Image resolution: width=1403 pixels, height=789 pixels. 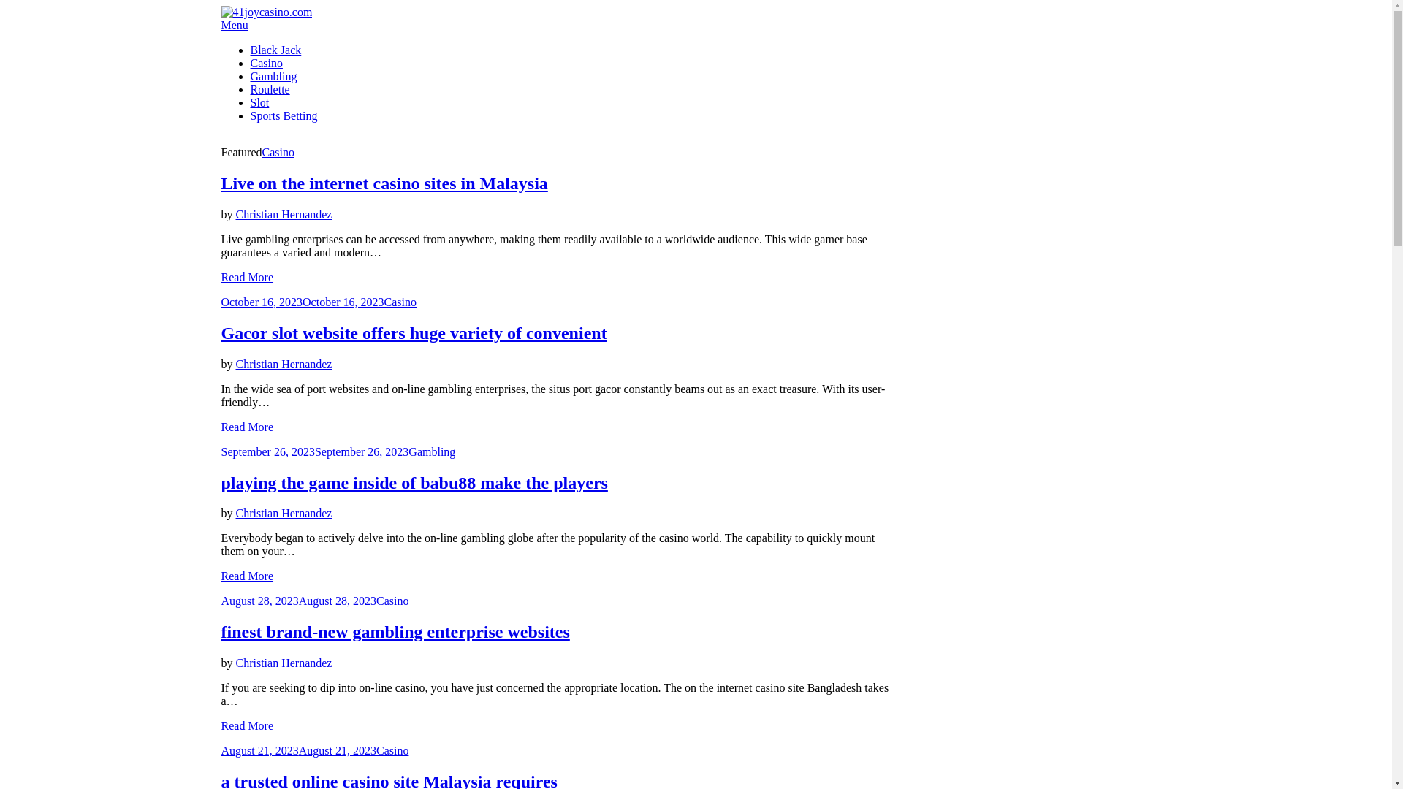 What do you see at coordinates (273, 76) in the screenshot?
I see `Gambling` at bounding box center [273, 76].